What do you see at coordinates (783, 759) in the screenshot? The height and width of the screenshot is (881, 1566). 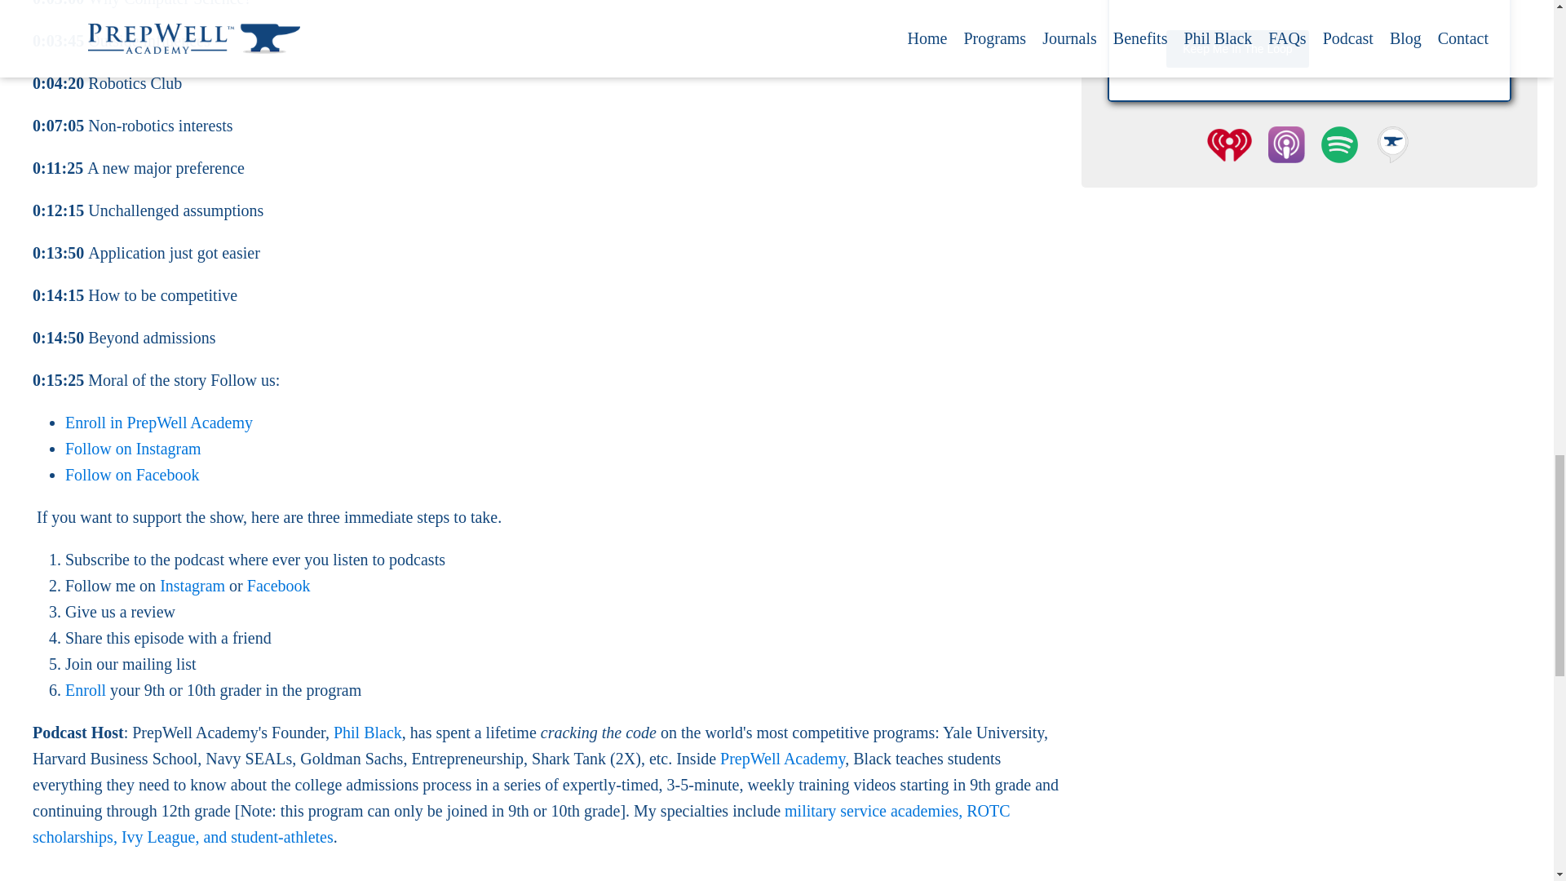 I see `PrepWell Academy` at bounding box center [783, 759].